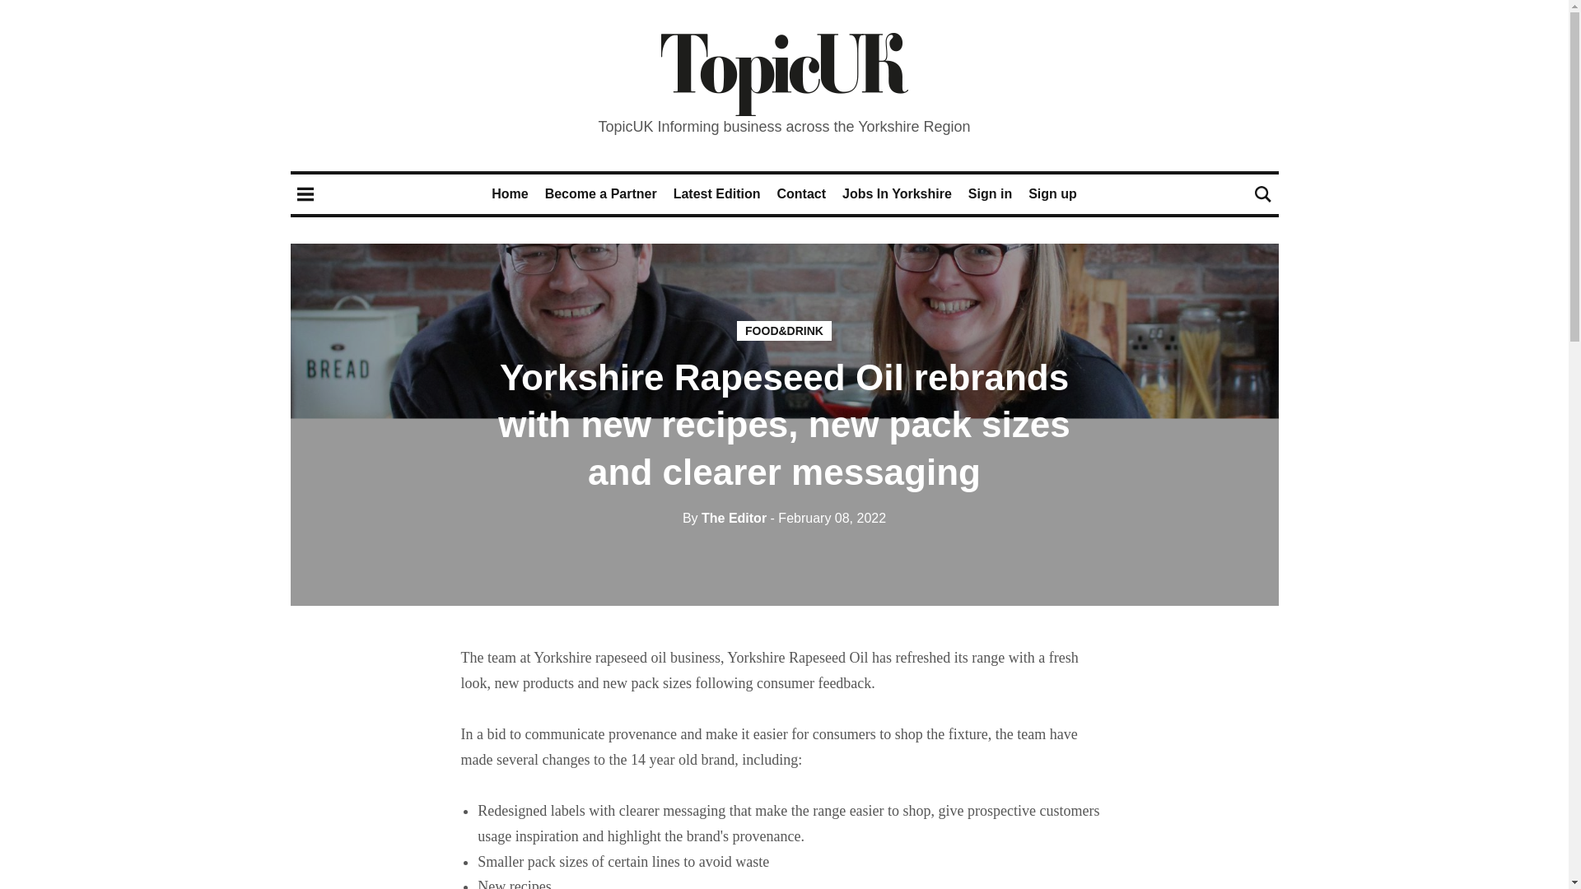  What do you see at coordinates (897, 193) in the screenshot?
I see `Jobs In Yorkshire` at bounding box center [897, 193].